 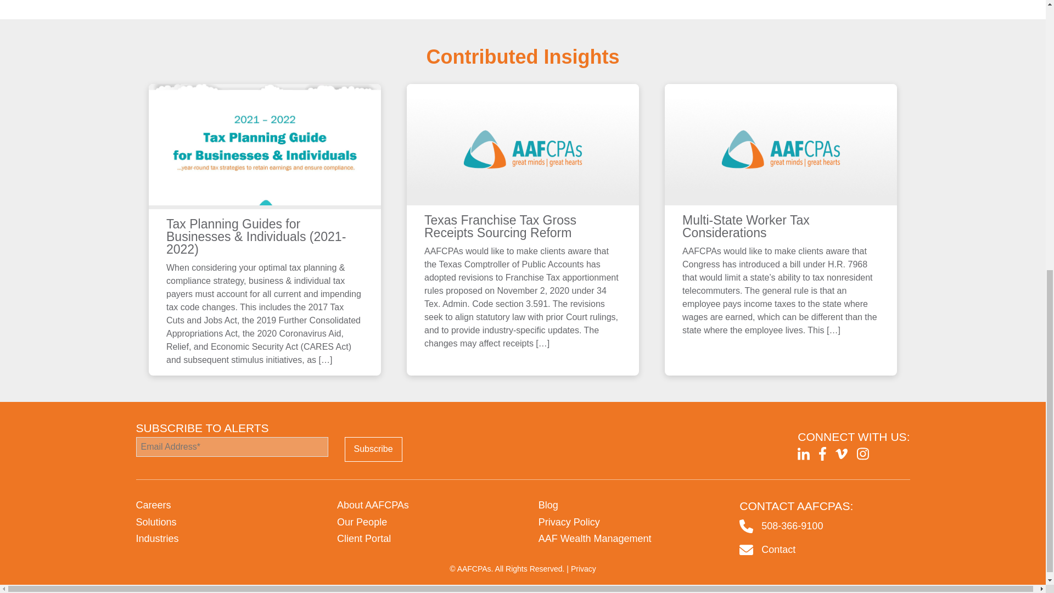 I want to click on LinkedIn, so click(x=804, y=454).